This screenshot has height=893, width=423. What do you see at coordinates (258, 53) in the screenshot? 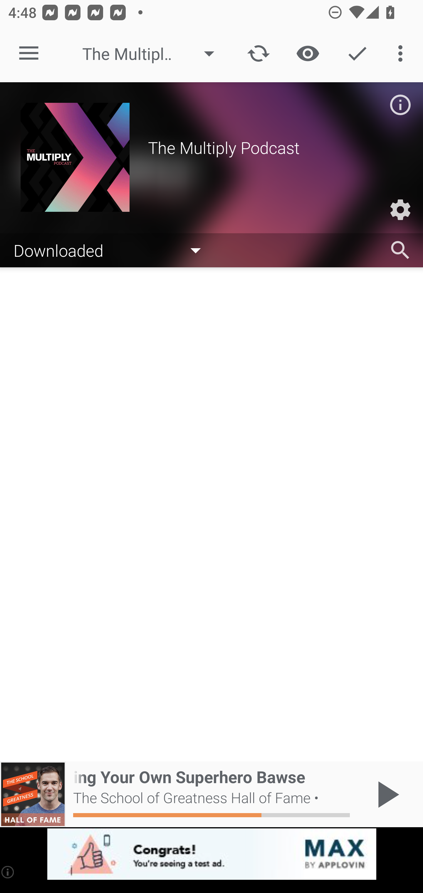
I see `Update` at bounding box center [258, 53].